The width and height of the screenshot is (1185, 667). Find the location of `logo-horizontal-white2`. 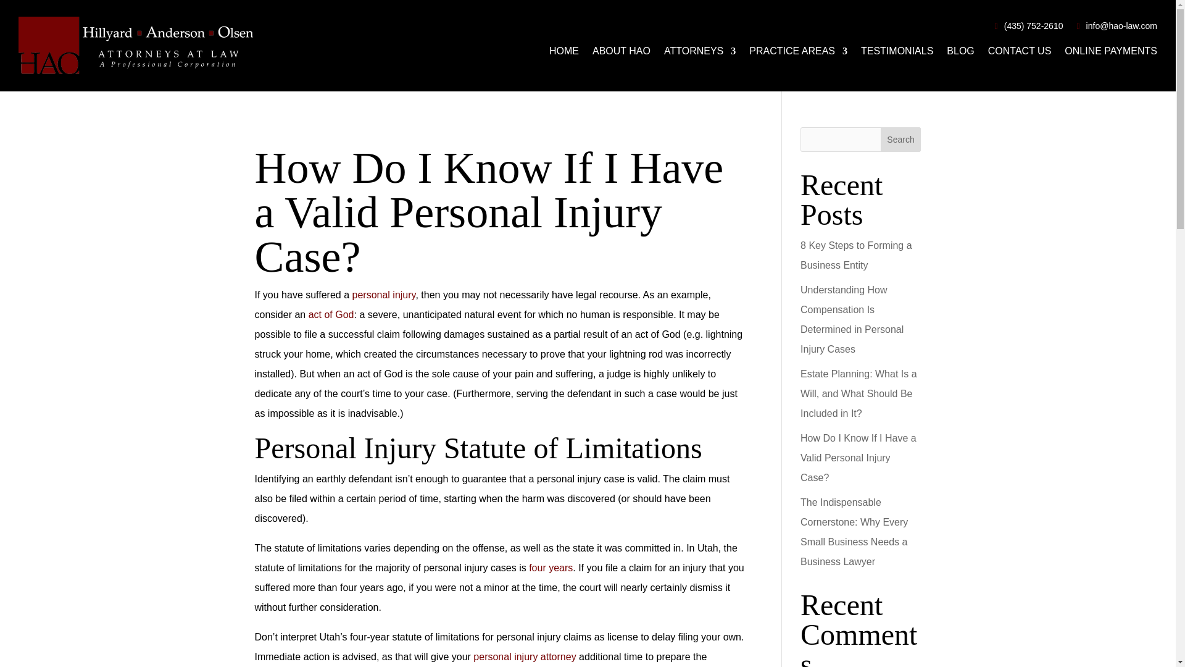

logo-horizontal-white2 is located at coordinates (137, 46).